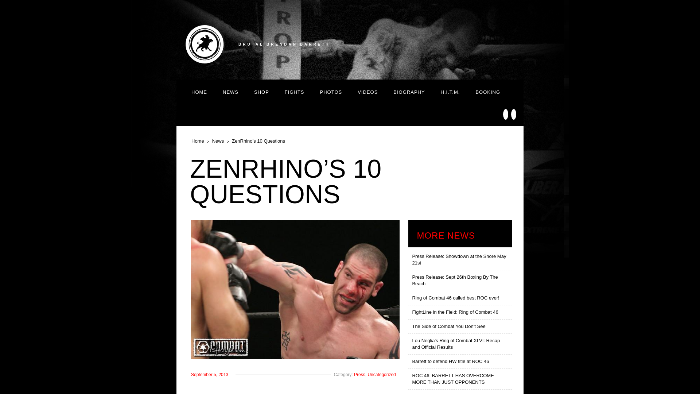  Describe the element at coordinates (381, 374) in the screenshot. I see `Uncategorized` at that location.